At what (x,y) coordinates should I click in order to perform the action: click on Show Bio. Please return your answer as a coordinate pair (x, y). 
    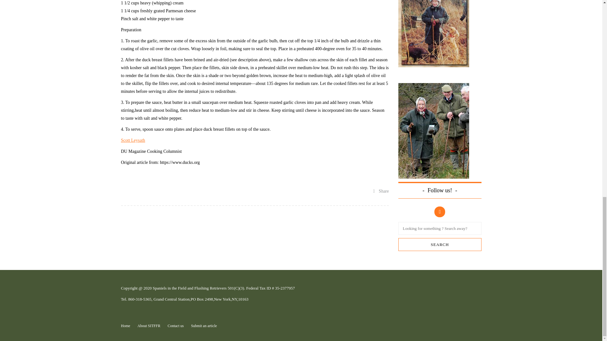
    Looking at the image, I should click on (133, 140).